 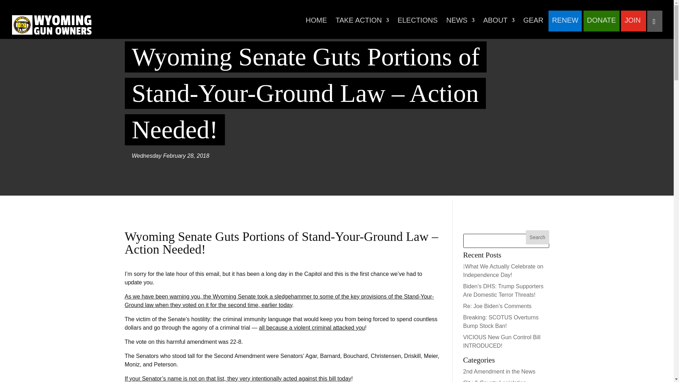 I want to click on RENEW, so click(x=565, y=24).